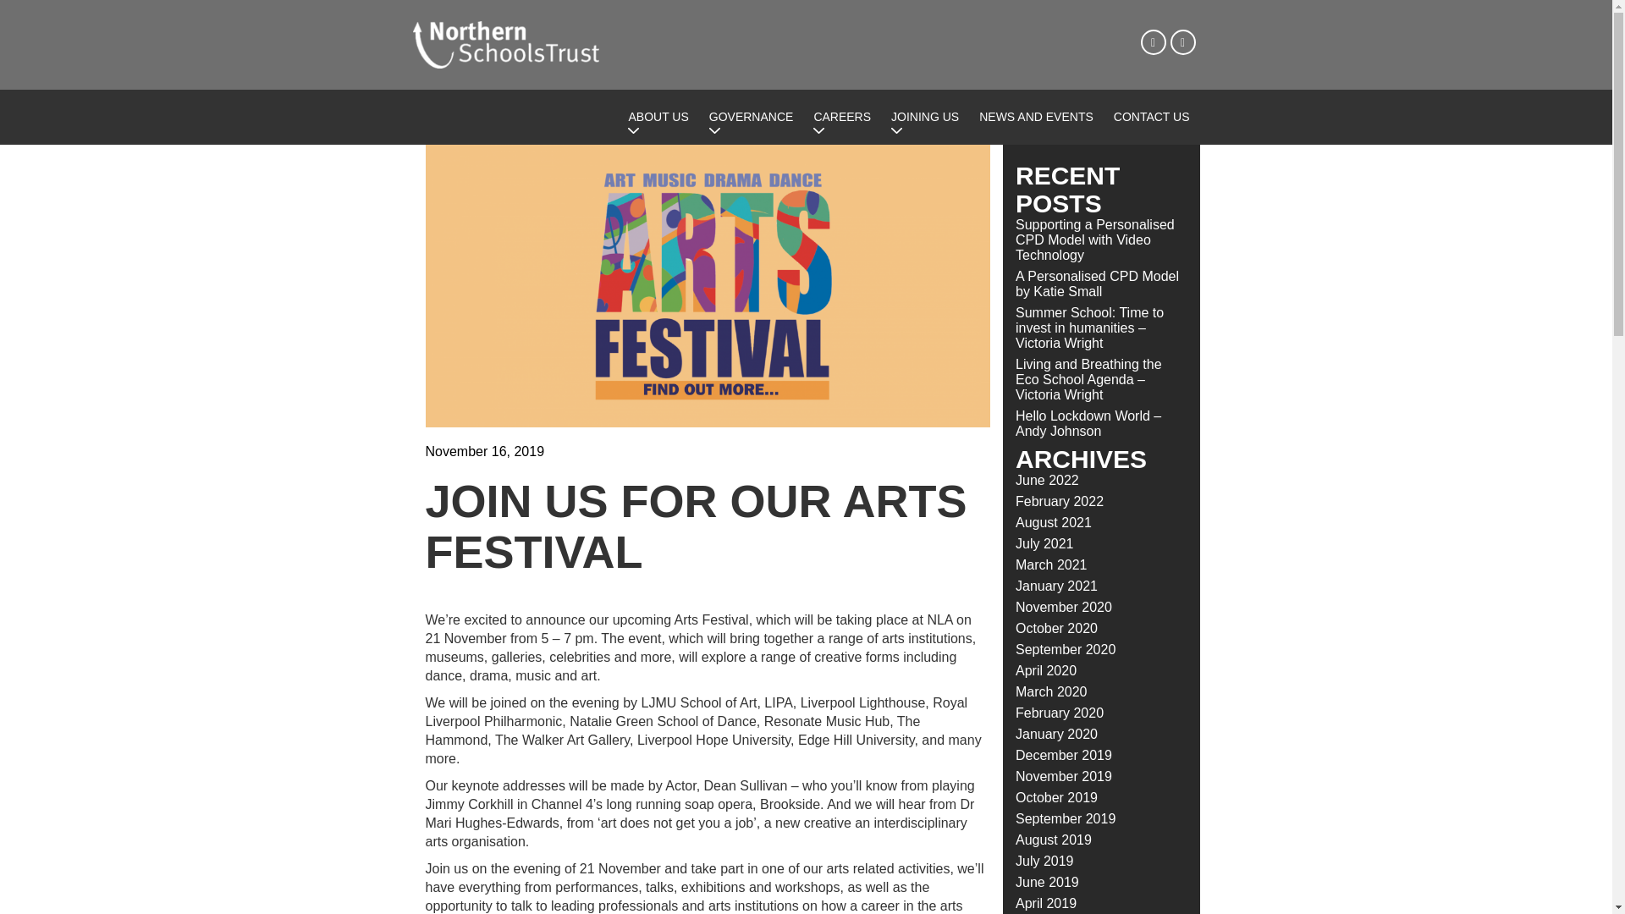 The image size is (1625, 914). What do you see at coordinates (752, 117) in the screenshot?
I see `GOVERNANCE` at bounding box center [752, 117].